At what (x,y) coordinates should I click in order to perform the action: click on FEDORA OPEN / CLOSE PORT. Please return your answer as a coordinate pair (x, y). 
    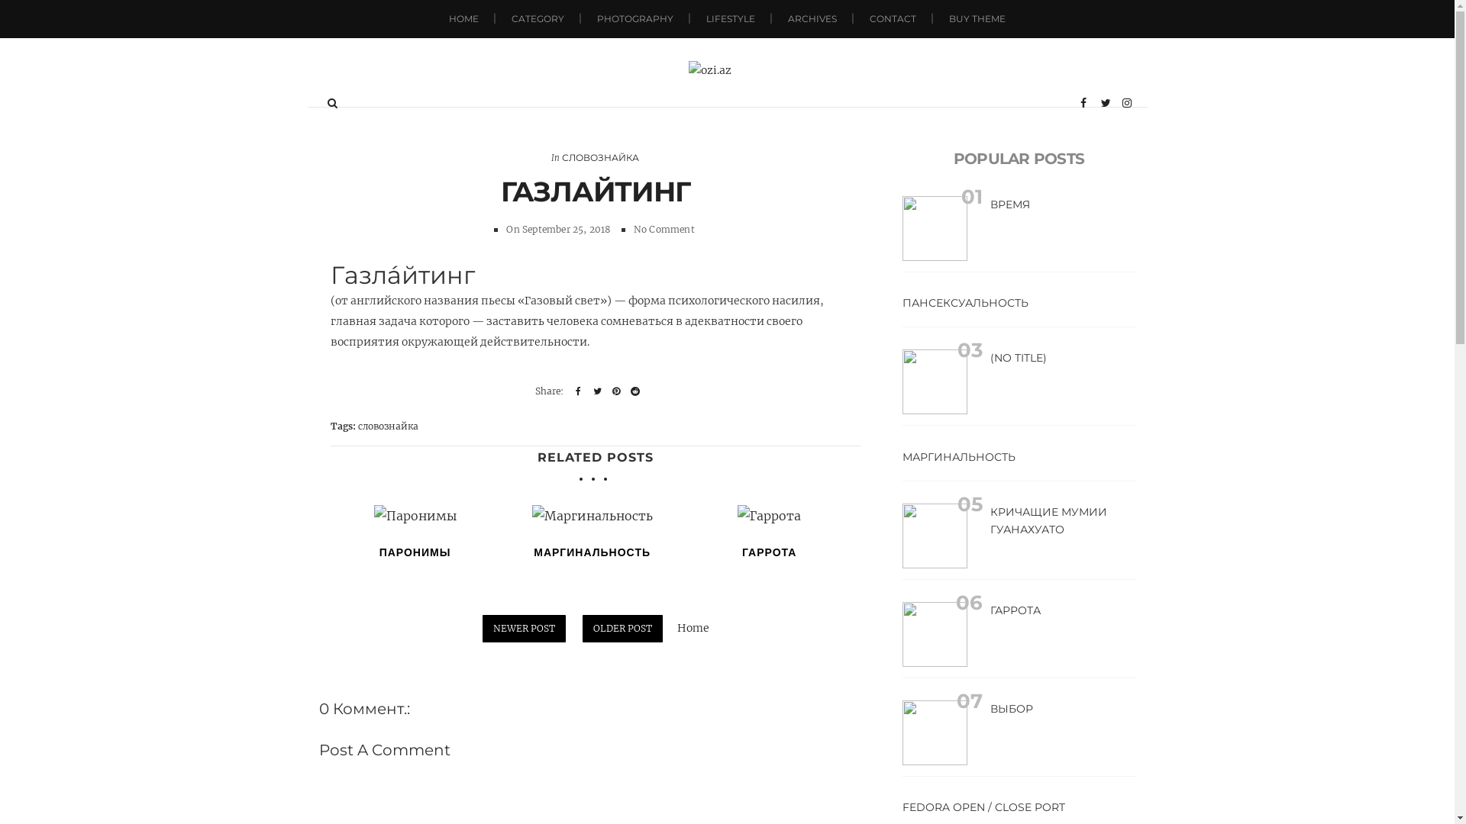
    Looking at the image, I should click on (983, 807).